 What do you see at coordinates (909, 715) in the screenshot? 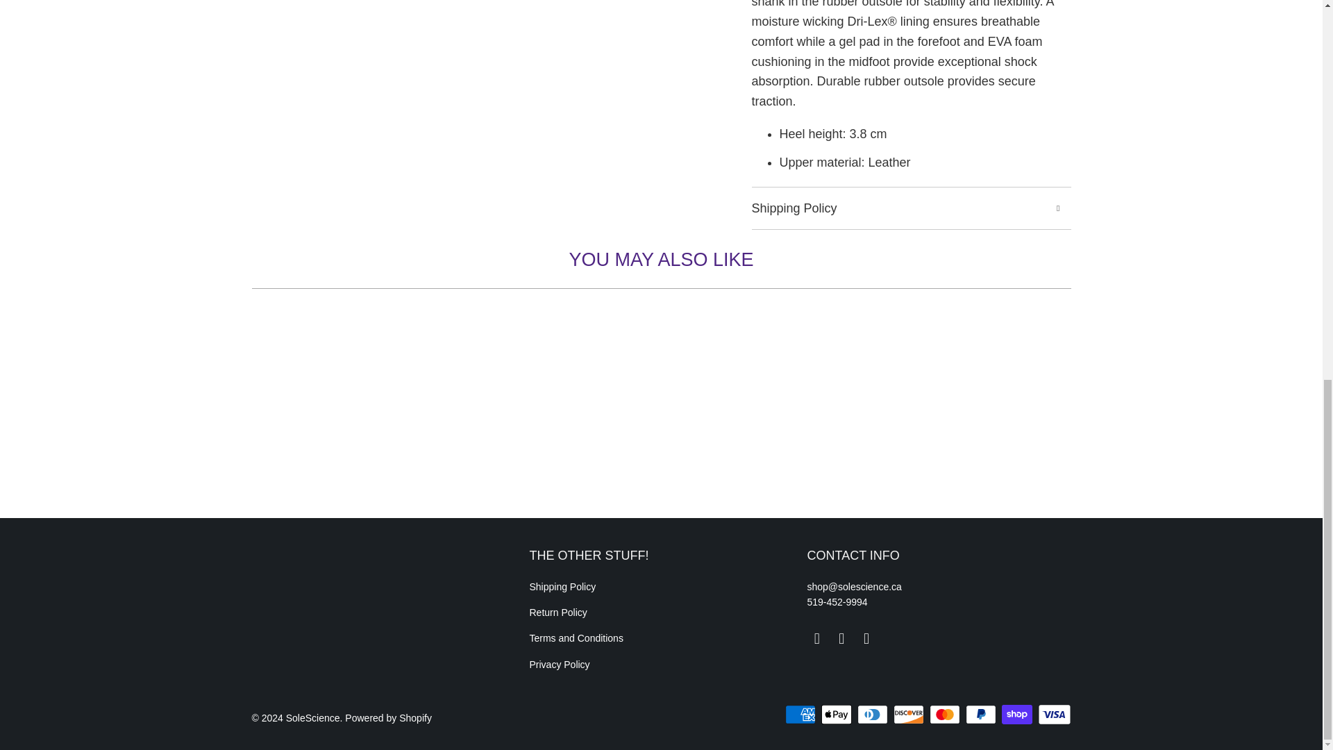
I see `Discover` at bounding box center [909, 715].